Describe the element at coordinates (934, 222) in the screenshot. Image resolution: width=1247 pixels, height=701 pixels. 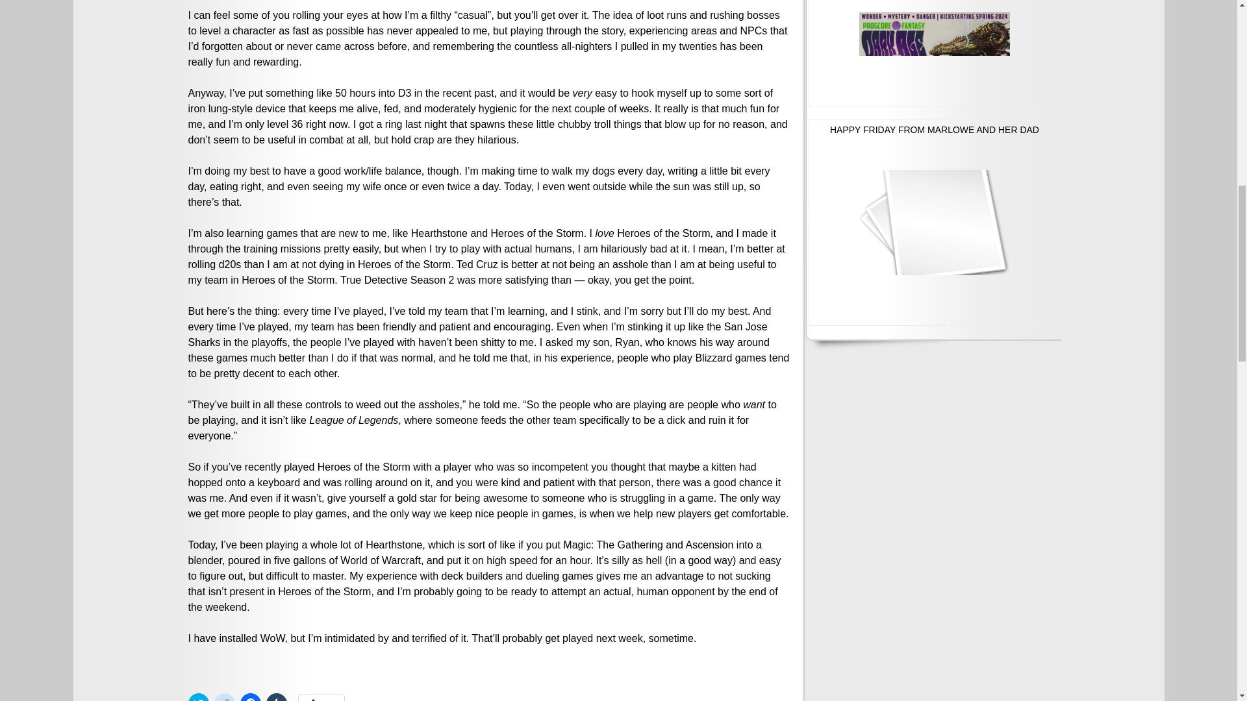
I see `HAPPY FRIDAY FROM MARLOWE AND HER DAD` at that location.